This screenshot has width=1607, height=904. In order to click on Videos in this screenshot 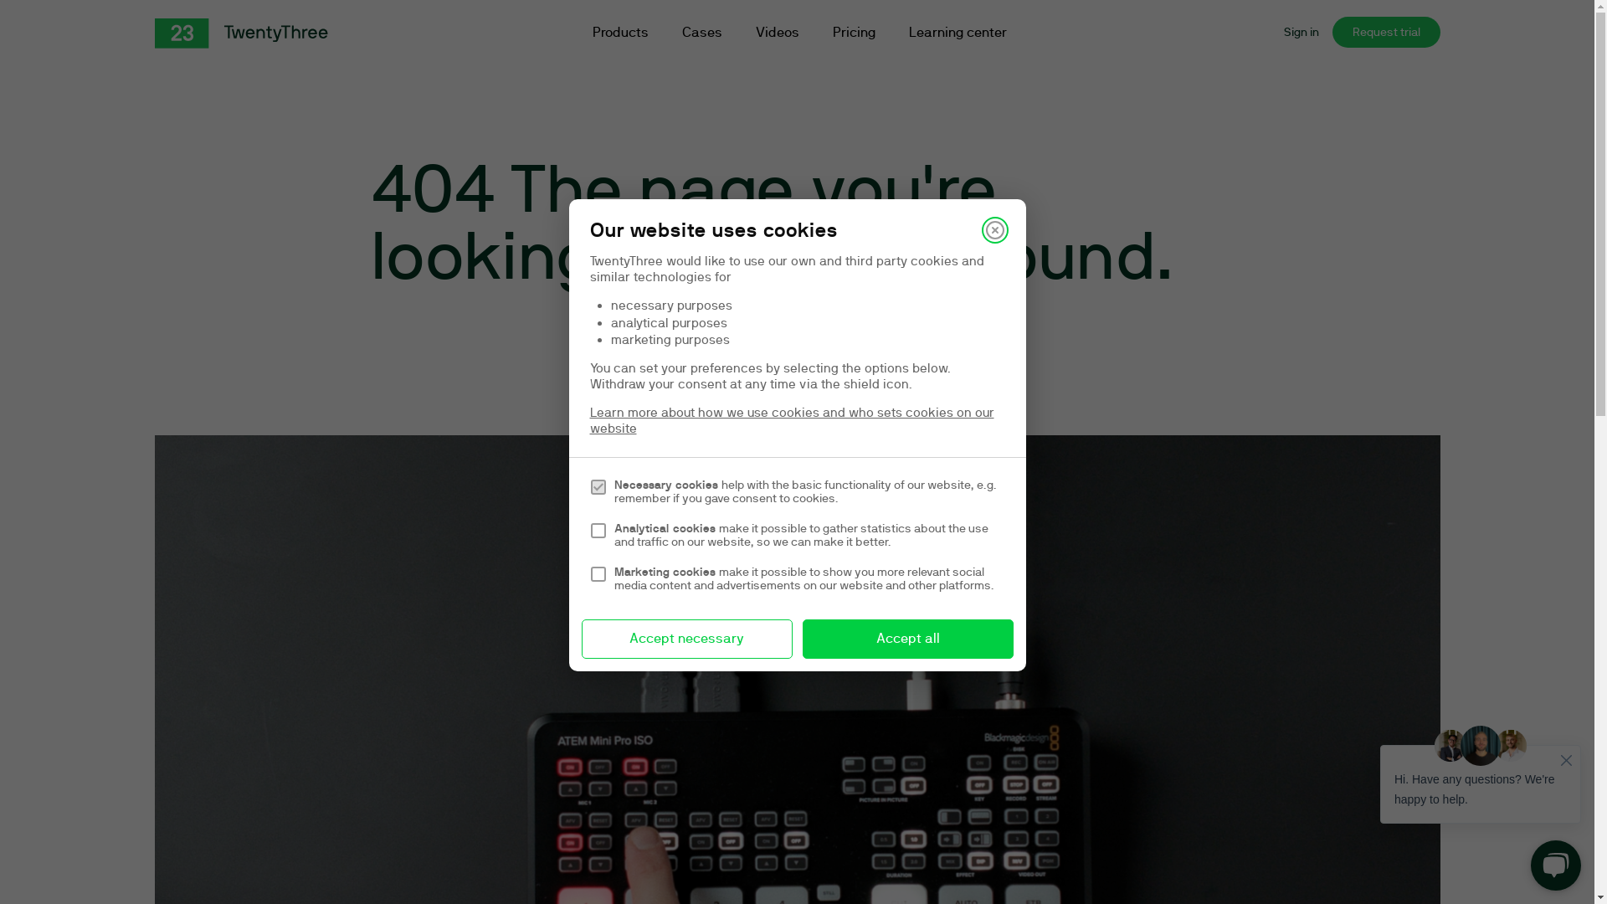, I will do `click(777, 33)`.